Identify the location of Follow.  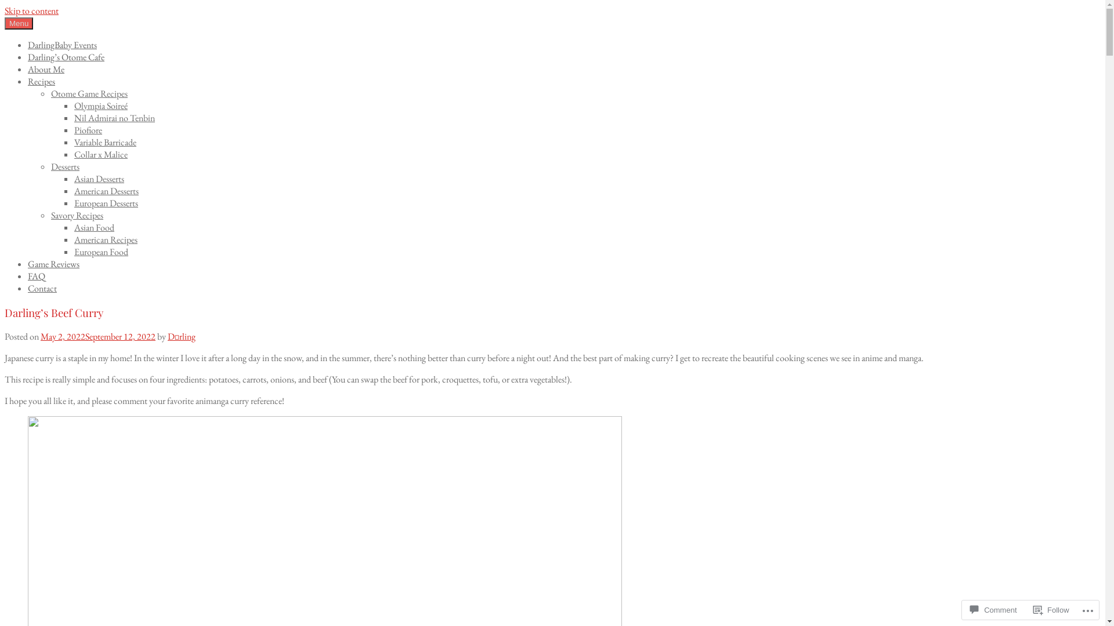
(1051, 610).